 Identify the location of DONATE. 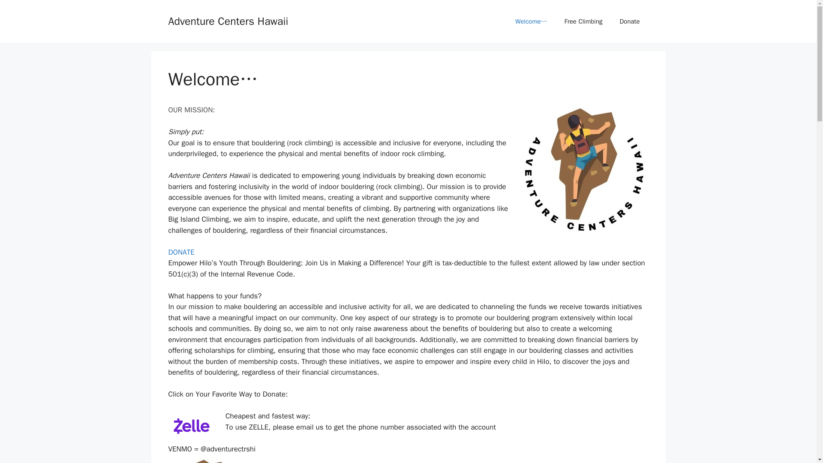
(181, 252).